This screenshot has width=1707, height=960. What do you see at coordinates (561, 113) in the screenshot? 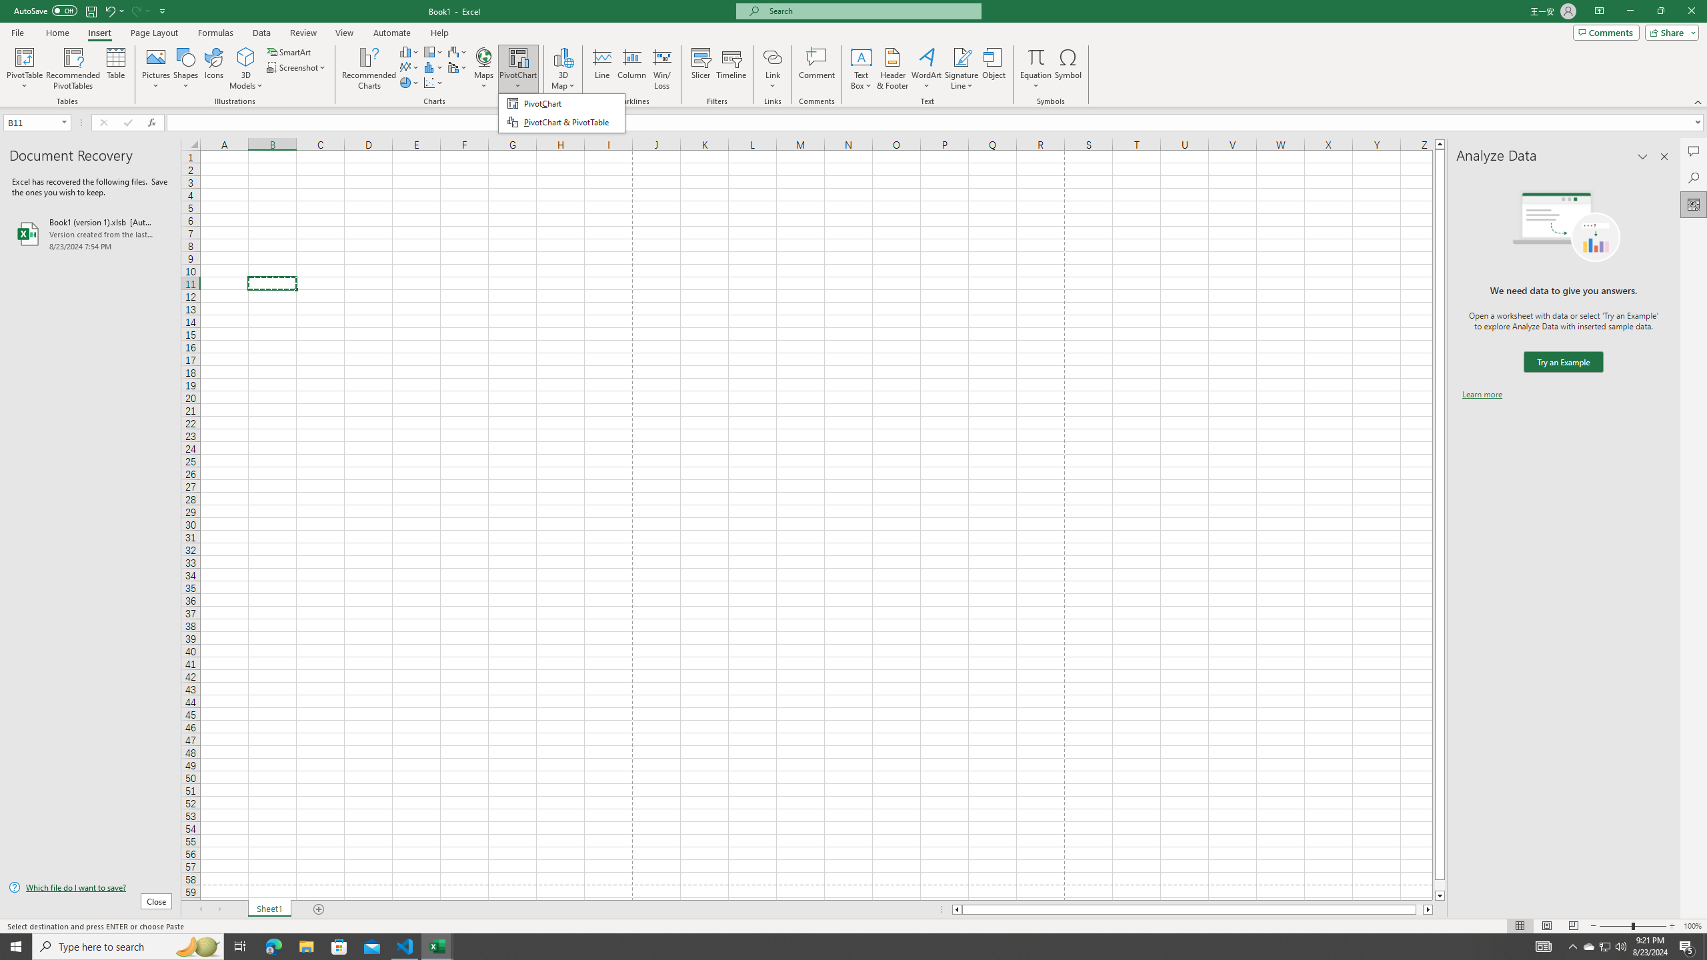
I see `Pivot&Chart` at bounding box center [561, 113].